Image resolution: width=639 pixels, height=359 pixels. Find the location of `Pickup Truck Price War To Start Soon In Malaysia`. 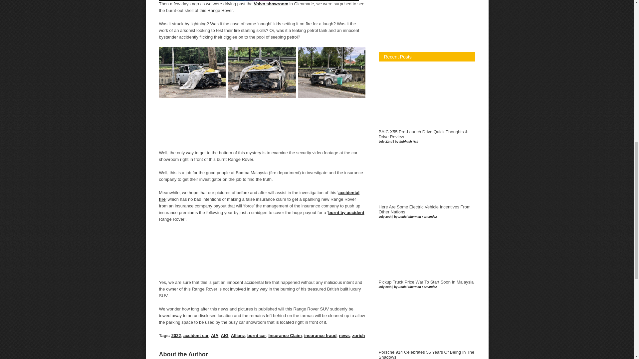

Pickup Truck Price War To Start Soon In Malaysia is located at coordinates (426, 282).